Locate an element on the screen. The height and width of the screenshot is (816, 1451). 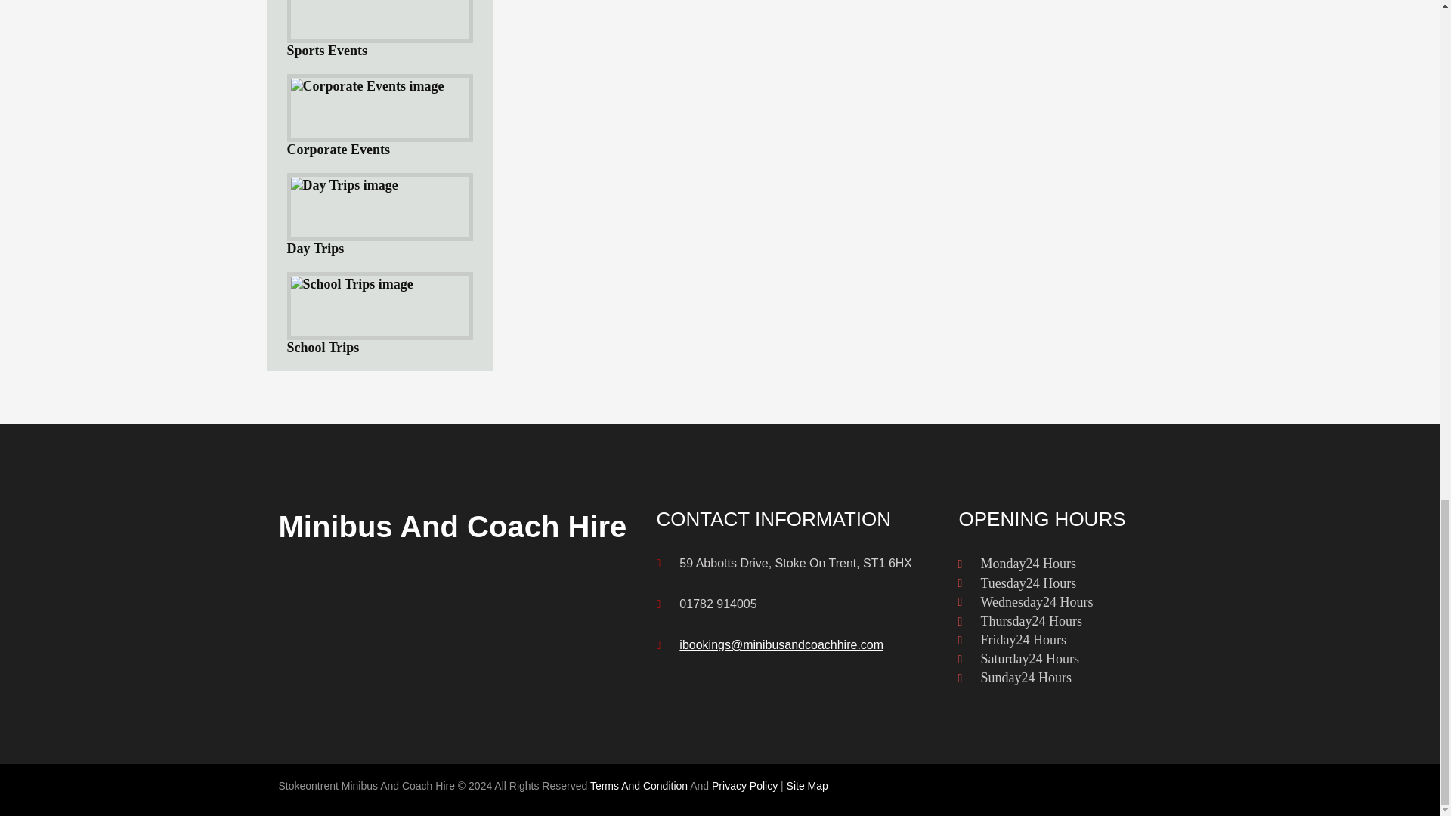
School Trips image is located at coordinates (351, 284).